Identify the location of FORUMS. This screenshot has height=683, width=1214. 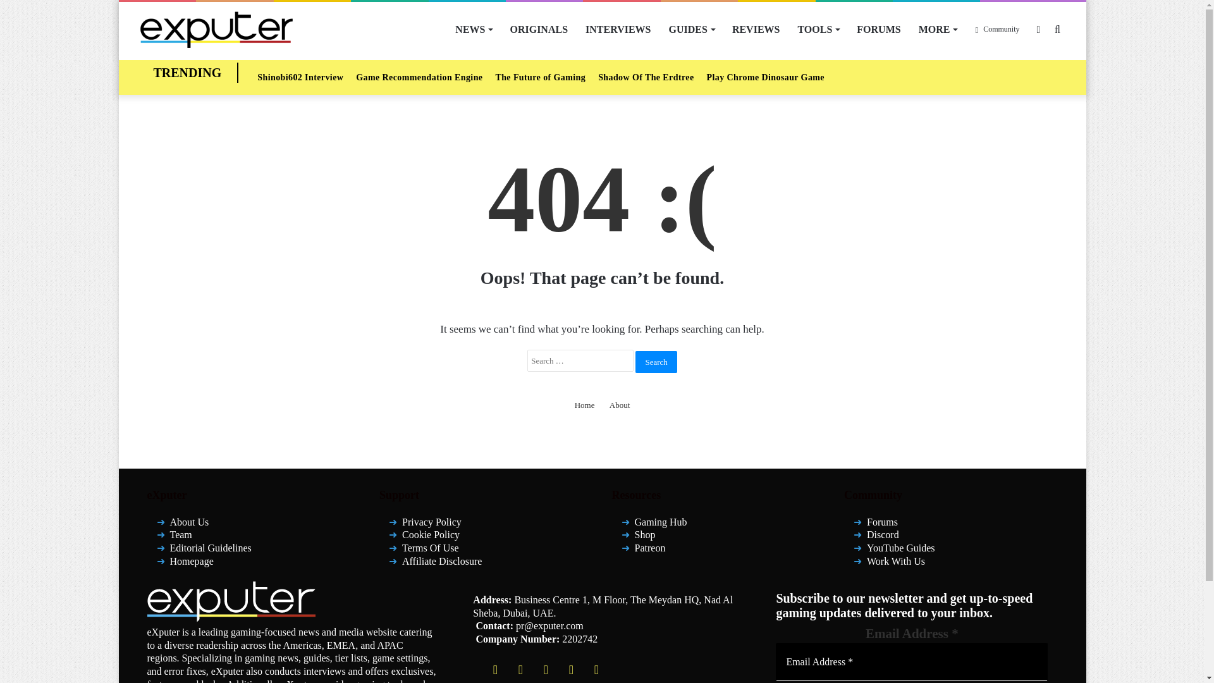
(878, 29).